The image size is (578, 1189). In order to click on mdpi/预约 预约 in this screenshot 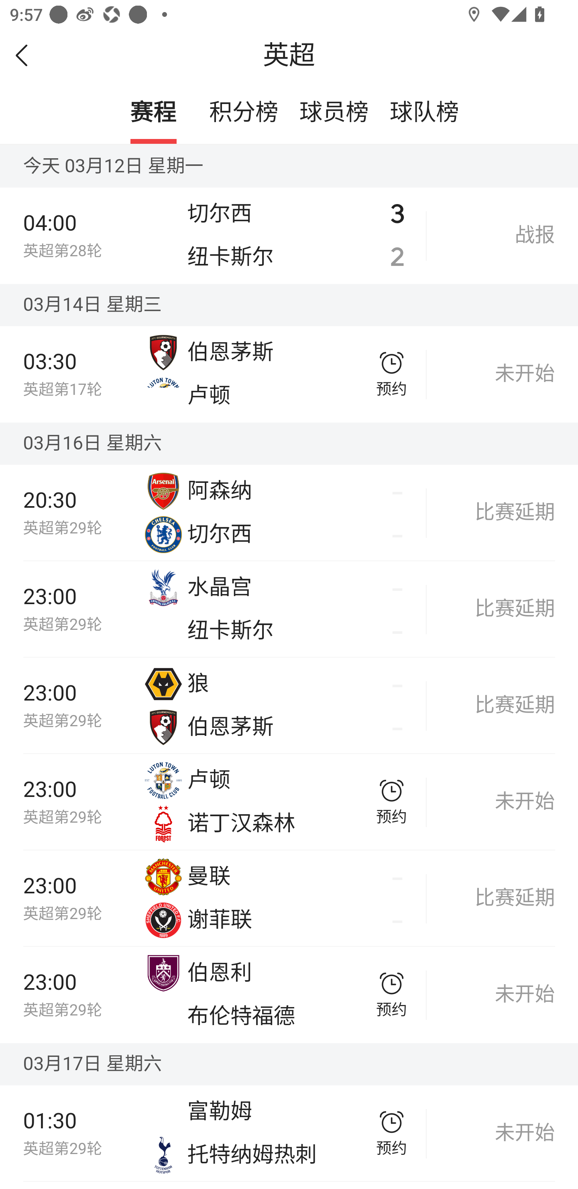, I will do `click(392, 374)`.